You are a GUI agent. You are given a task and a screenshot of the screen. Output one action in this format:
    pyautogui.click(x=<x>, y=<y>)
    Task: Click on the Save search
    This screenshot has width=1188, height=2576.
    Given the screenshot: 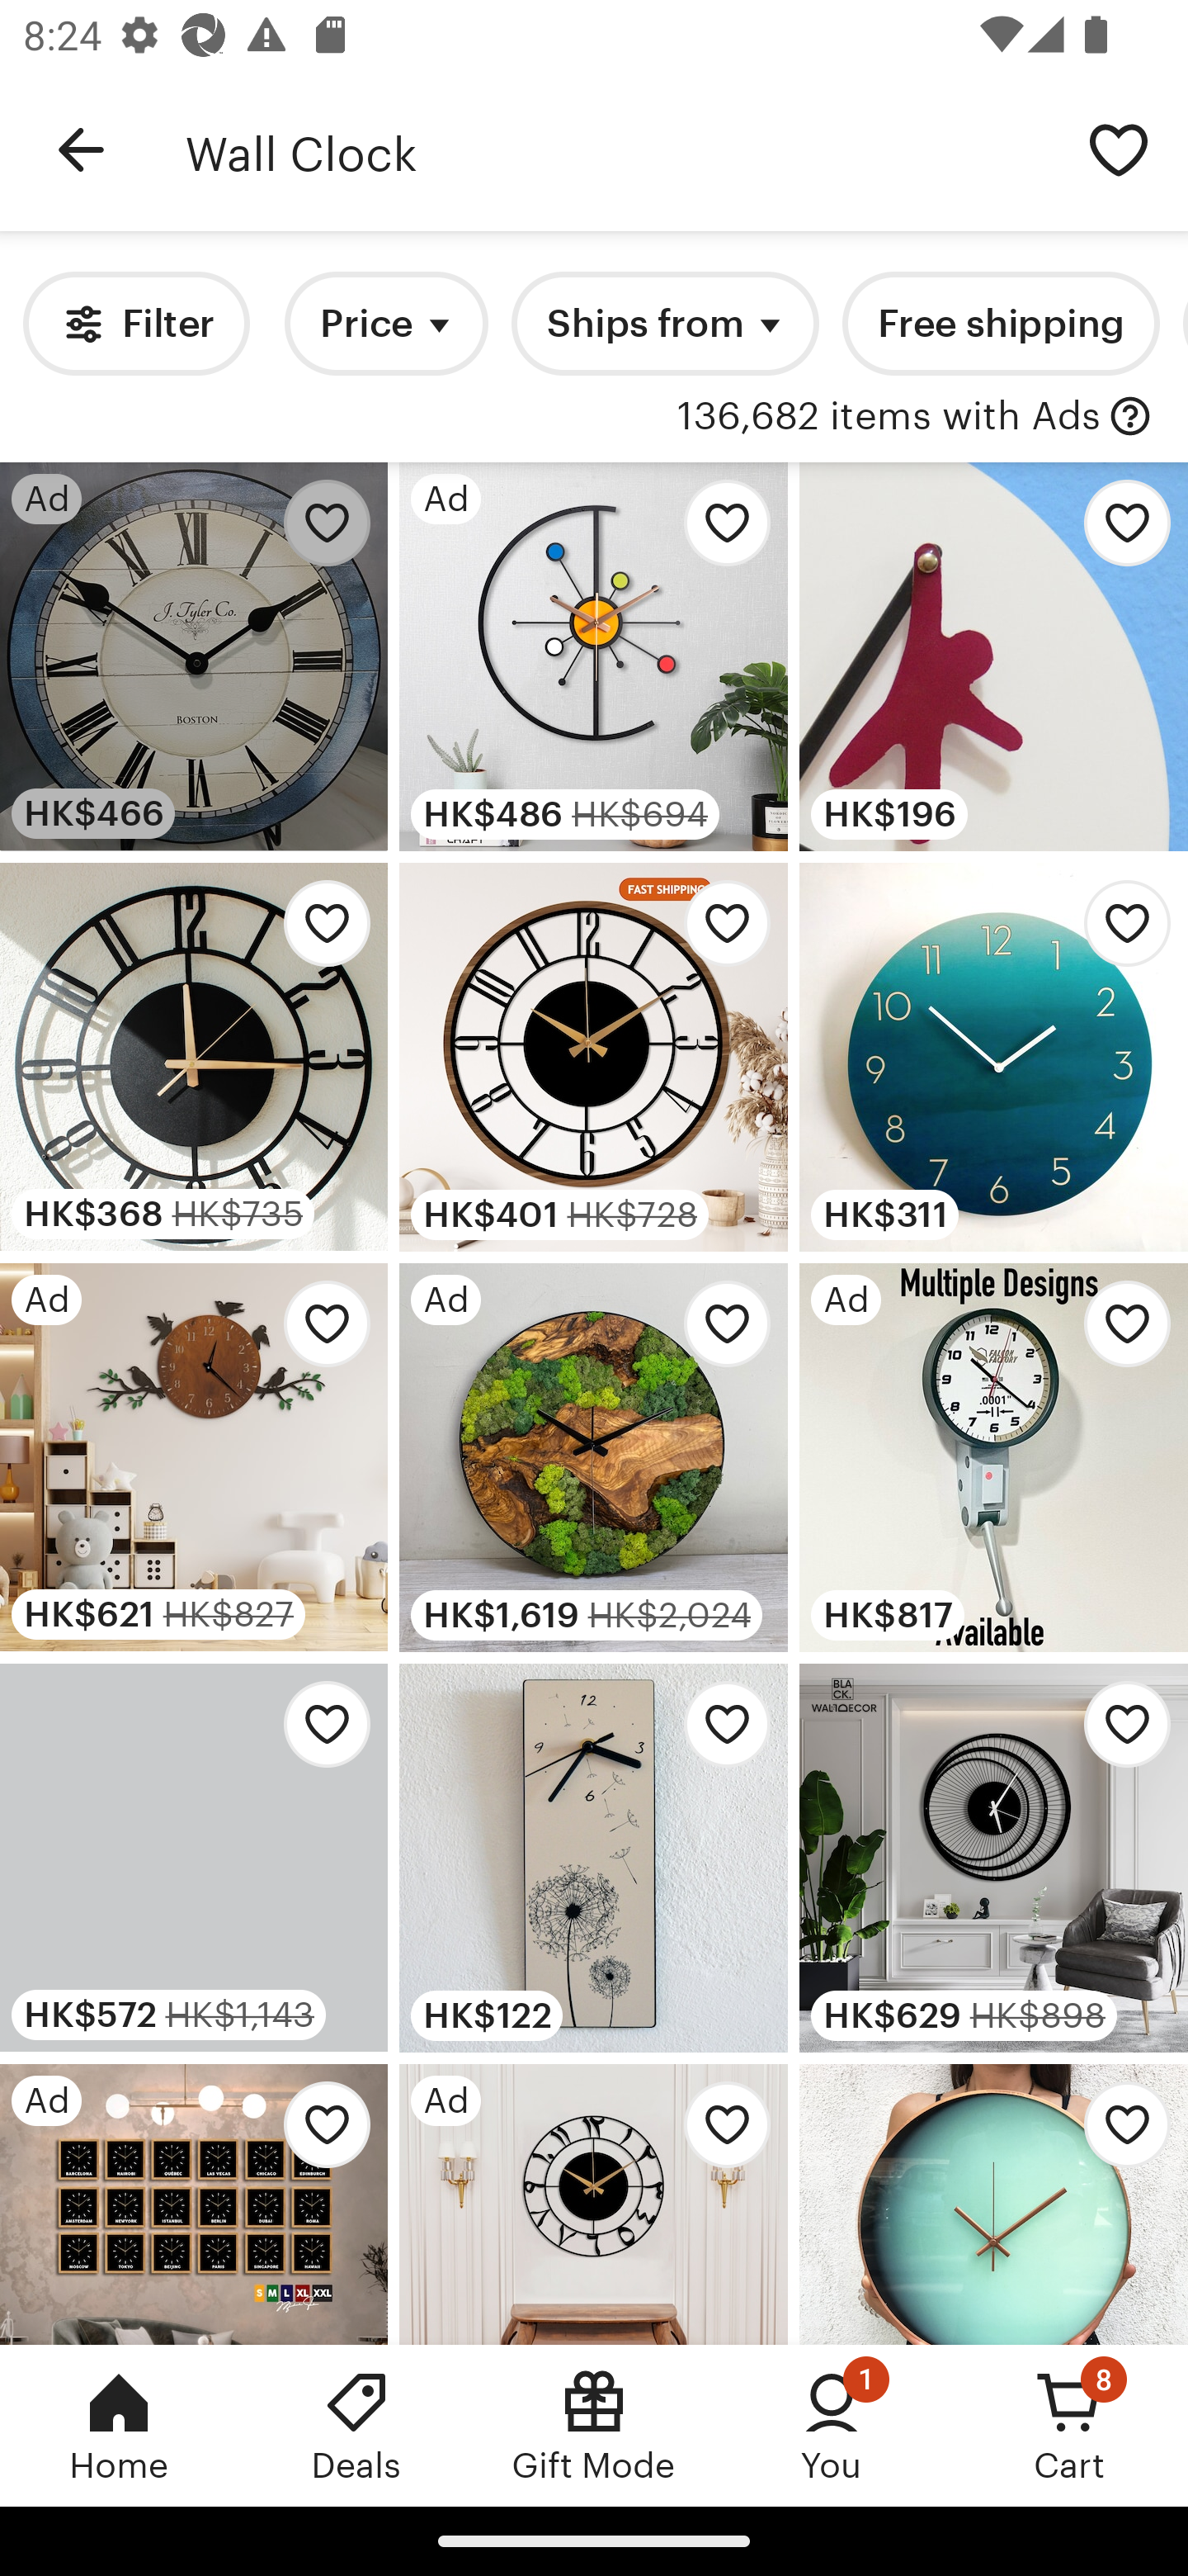 What is the action you would take?
    pyautogui.click(x=1119, y=149)
    